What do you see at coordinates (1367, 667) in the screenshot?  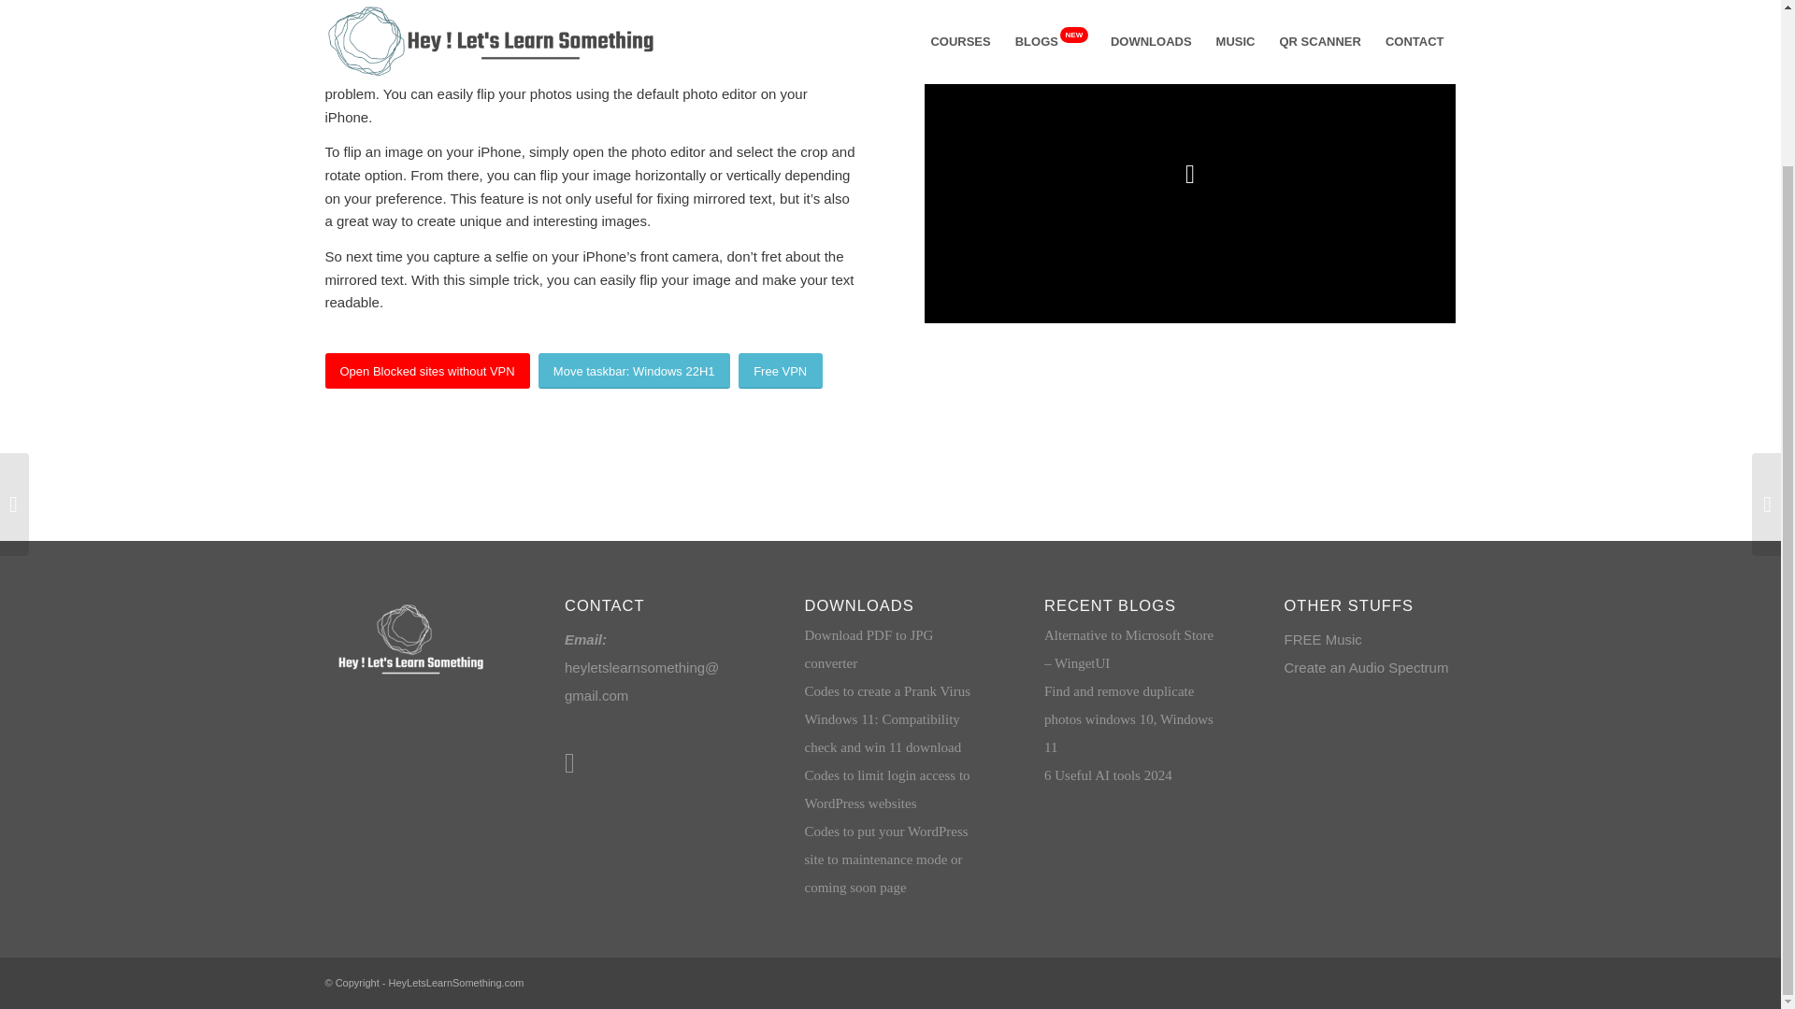 I see `Create an Audio Spectrum` at bounding box center [1367, 667].